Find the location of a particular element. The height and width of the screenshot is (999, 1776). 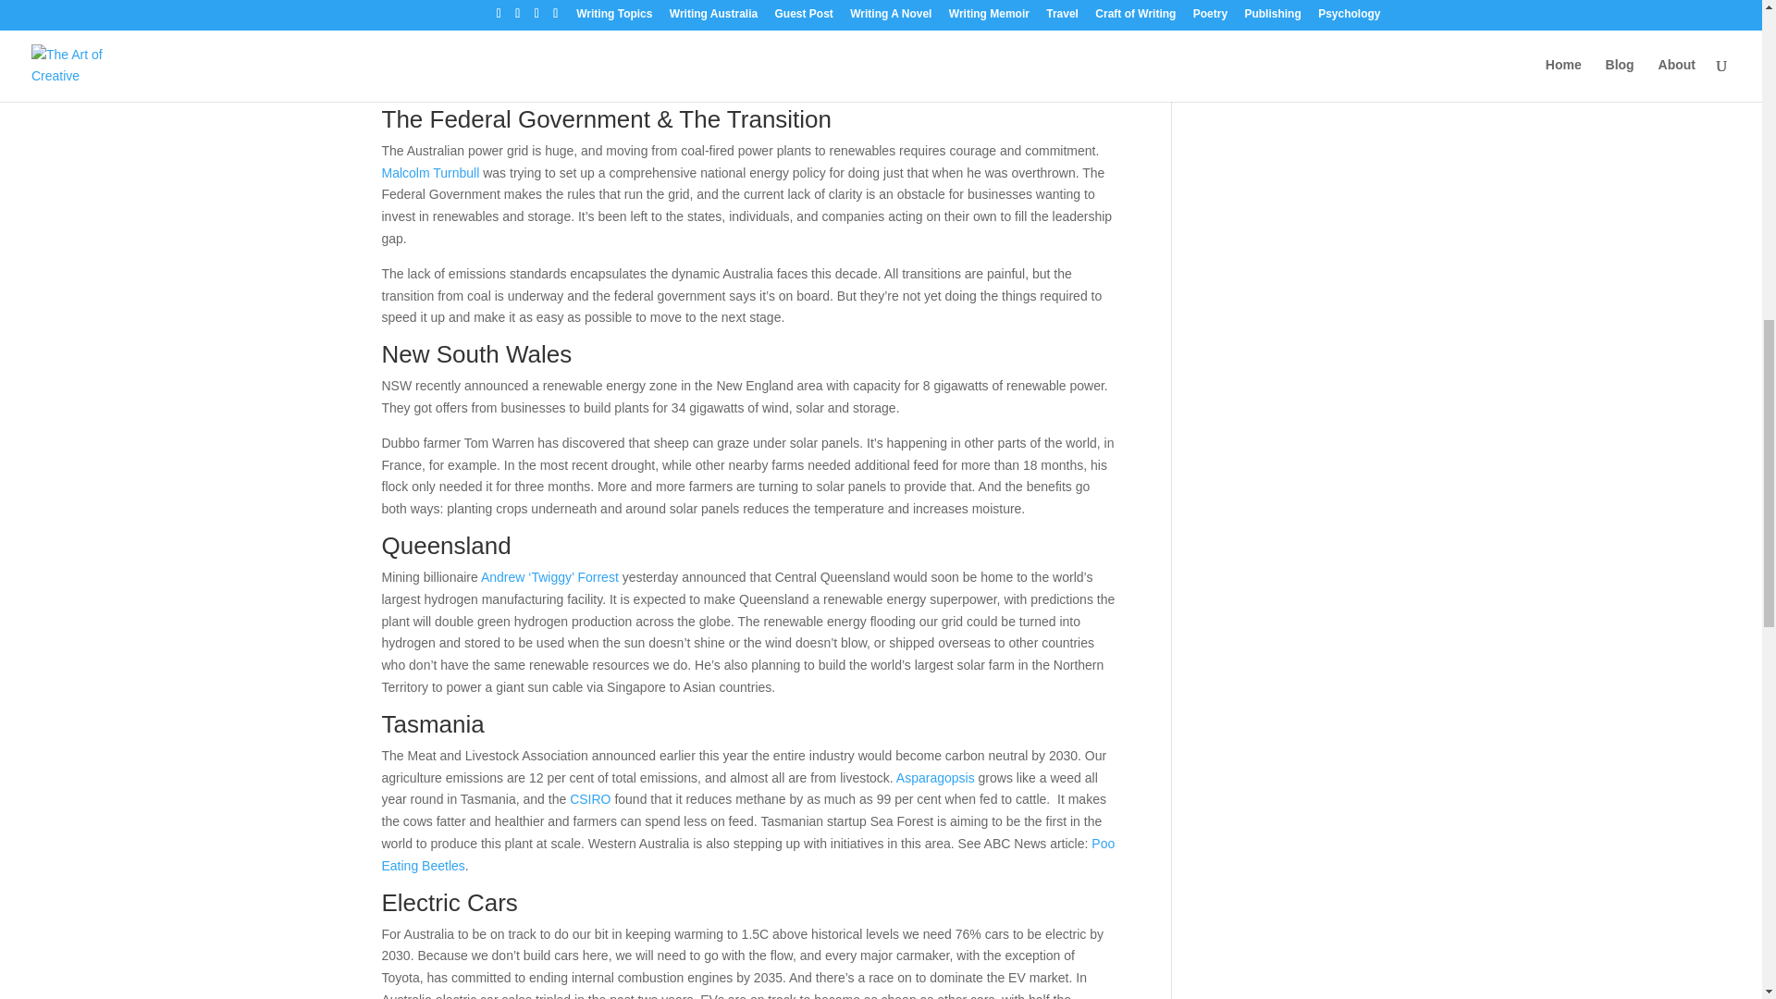

The Tesla Battery is located at coordinates (601, 37).